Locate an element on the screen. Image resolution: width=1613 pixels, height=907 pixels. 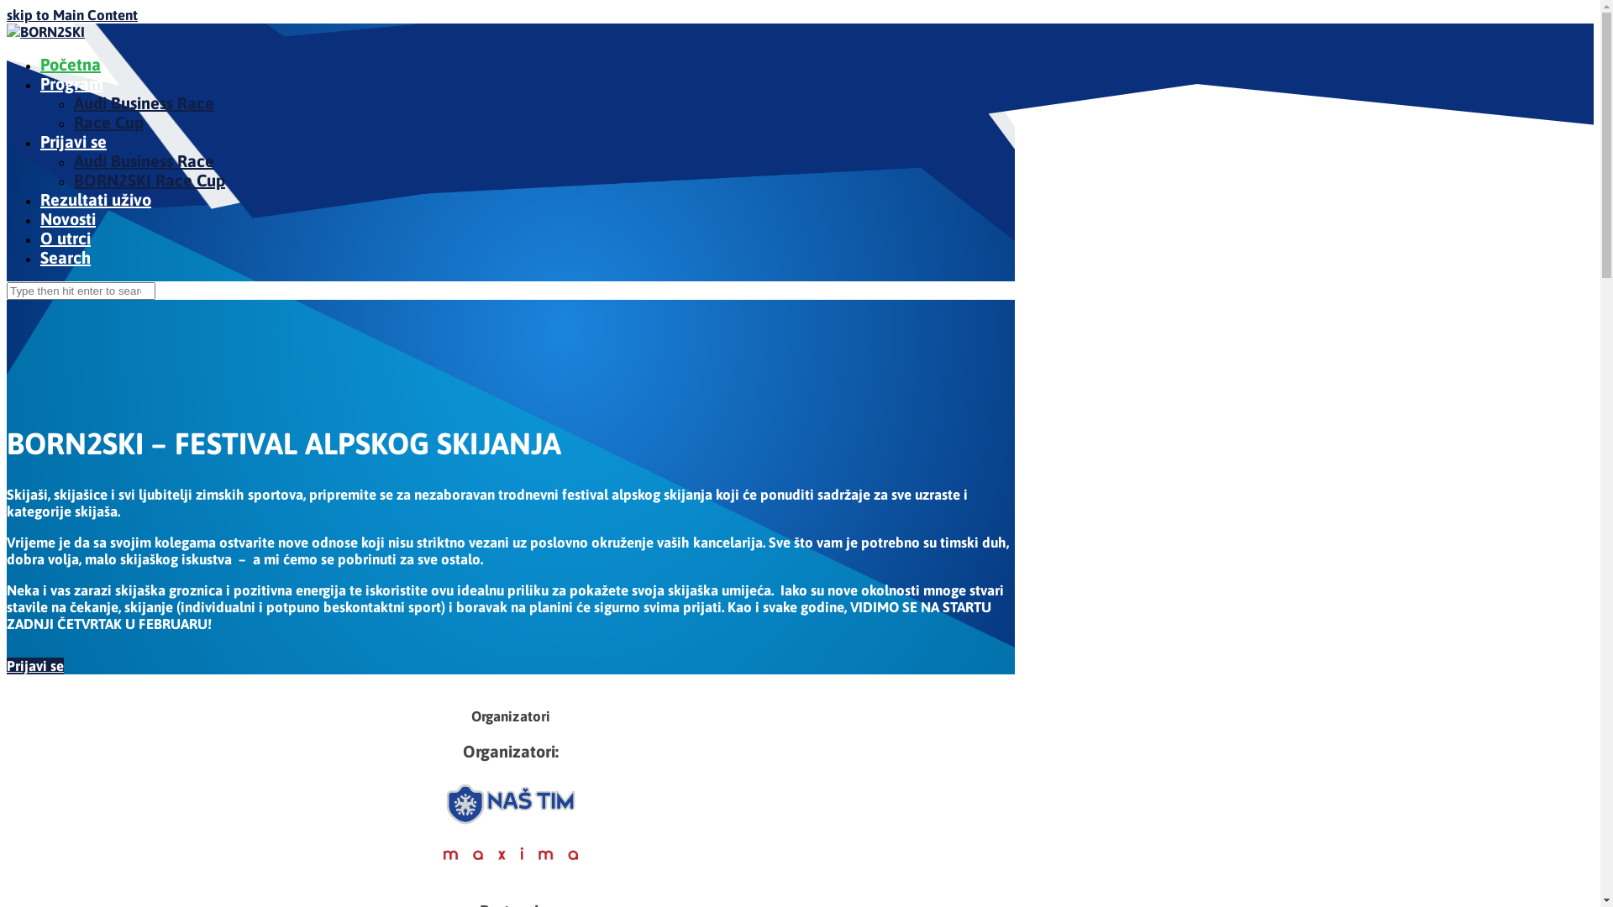
Prijavi se is located at coordinates (35, 666).